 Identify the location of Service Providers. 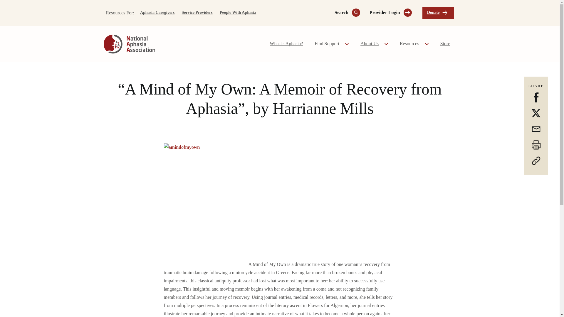
(197, 13).